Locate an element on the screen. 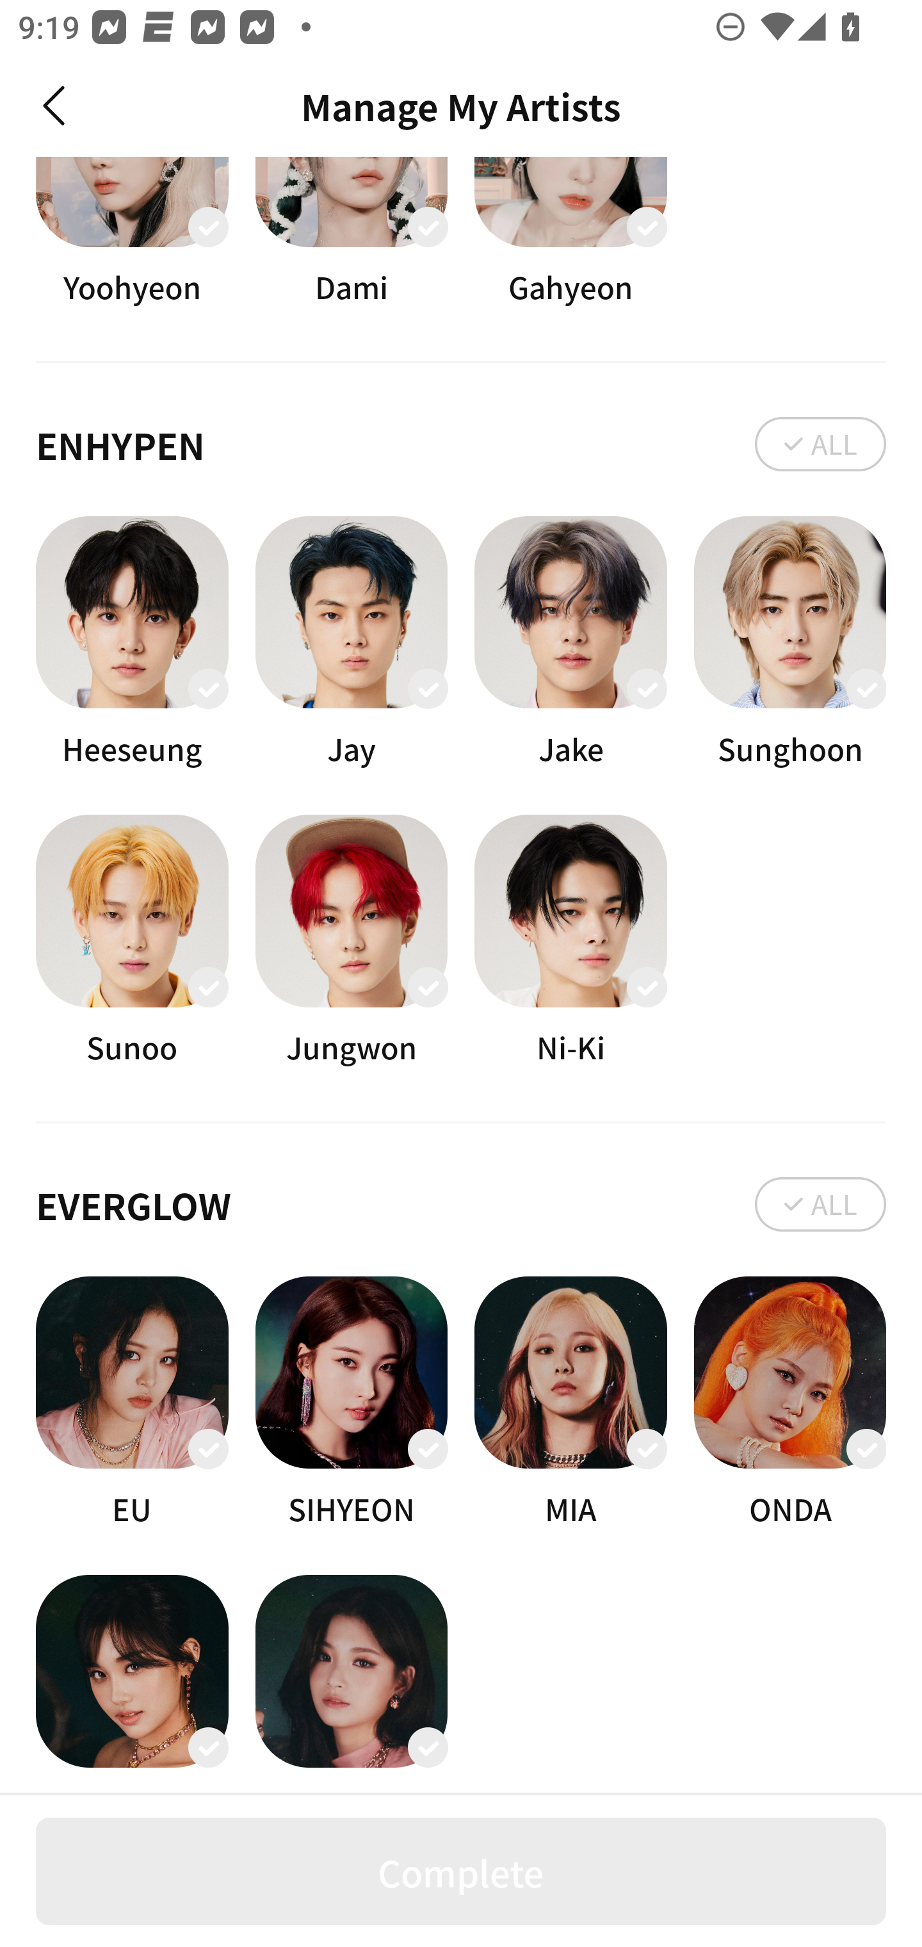 The height and width of the screenshot is (1947, 922). EU is located at coordinates (132, 1404).